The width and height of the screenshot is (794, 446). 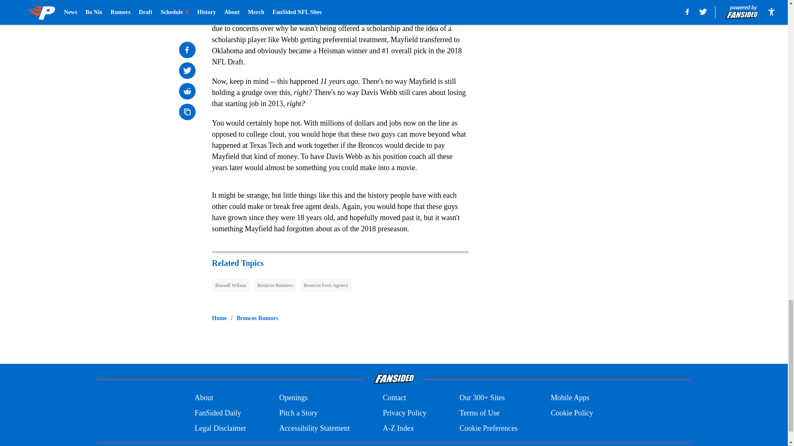 What do you see at coordinates (204, 398) in the screenshot?
I see `About` at bounding box center [204, 398].